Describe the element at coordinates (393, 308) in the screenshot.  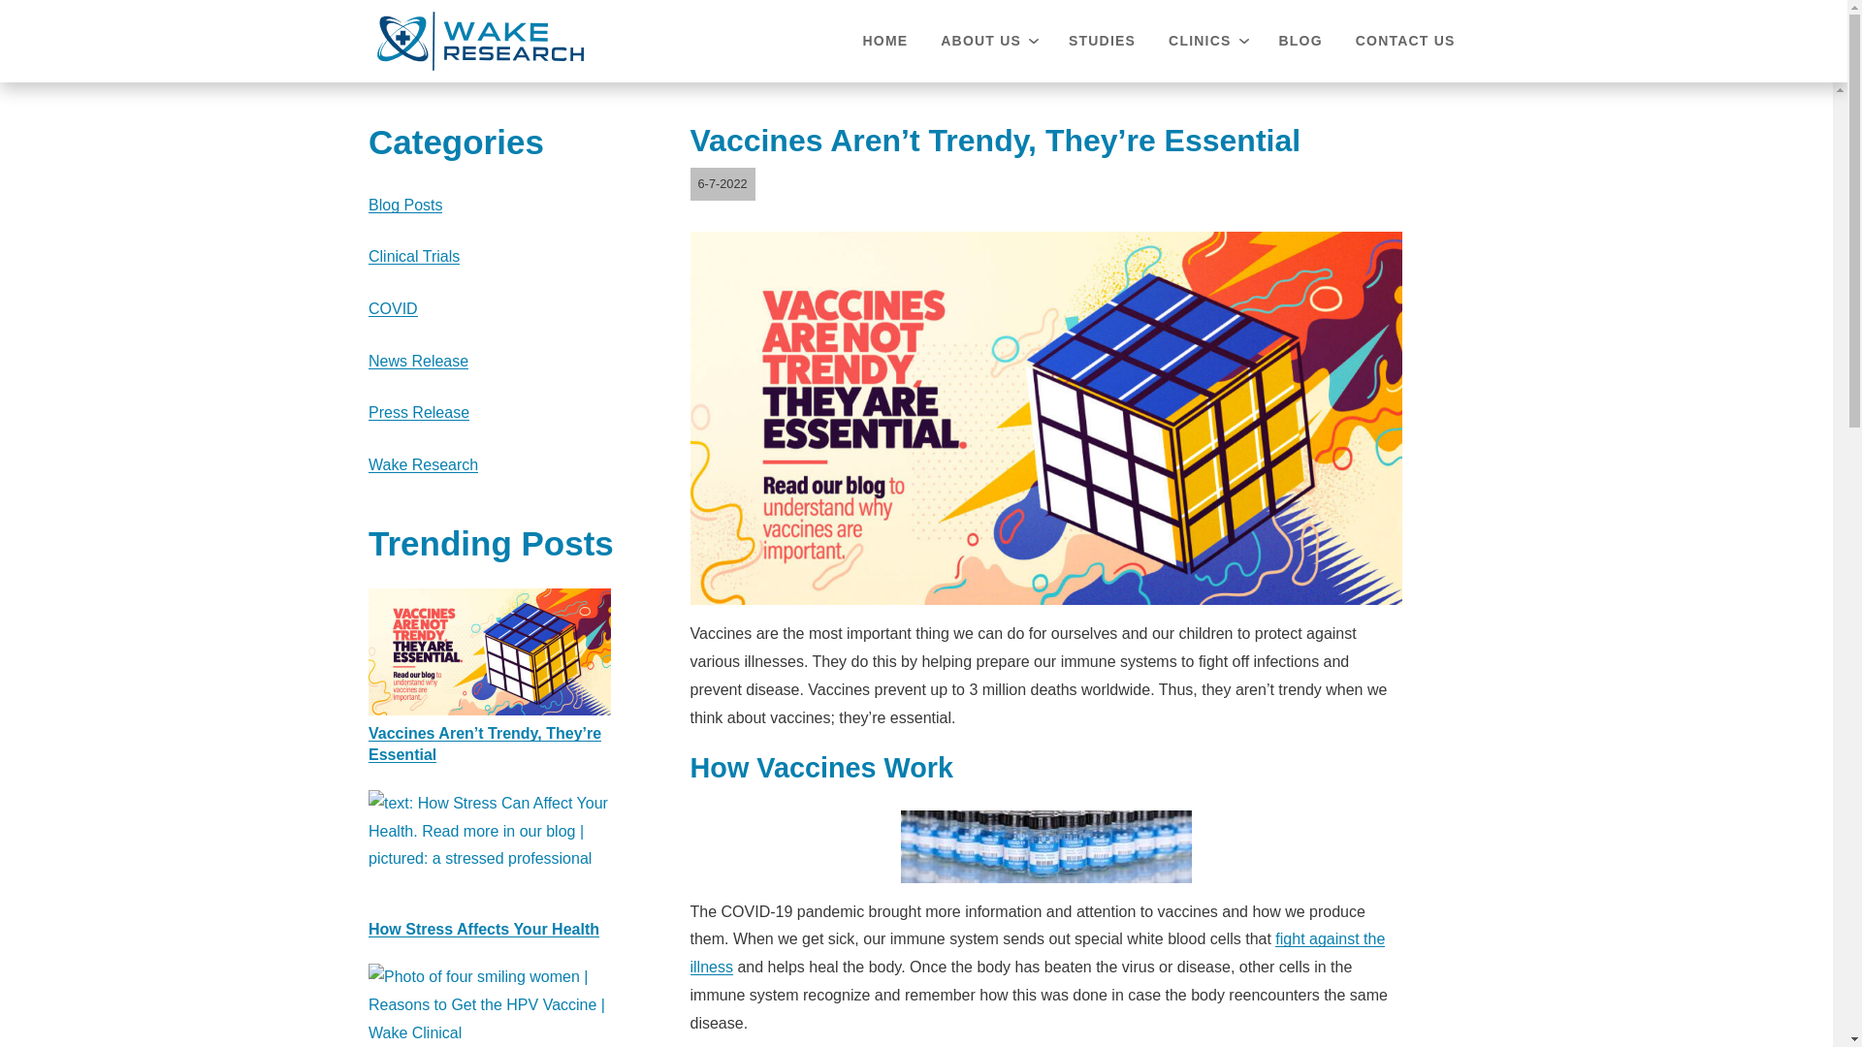
I see `COVID` at that location.